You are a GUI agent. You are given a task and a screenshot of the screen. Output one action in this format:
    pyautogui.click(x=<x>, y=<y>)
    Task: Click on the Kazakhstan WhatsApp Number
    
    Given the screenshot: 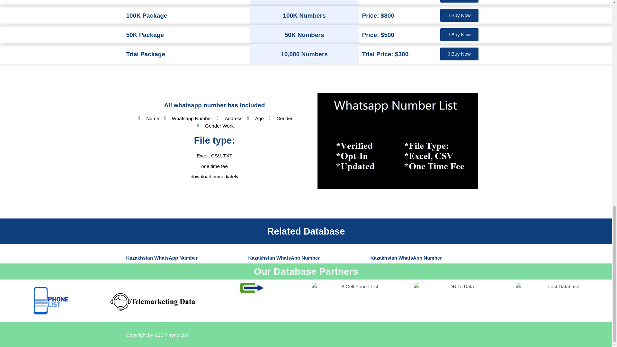 What is the action you would take?
    pyautogui.click(x=283, y=258)
    